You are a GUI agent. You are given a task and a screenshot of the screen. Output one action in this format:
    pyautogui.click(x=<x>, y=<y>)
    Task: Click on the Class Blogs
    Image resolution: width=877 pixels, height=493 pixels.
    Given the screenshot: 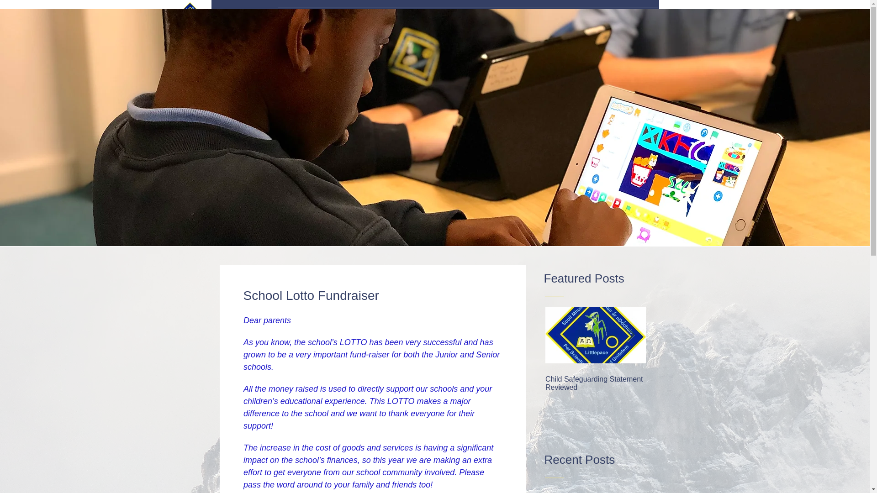 What is the action you would take?
    pyautogui.click(x=556, y=18)
    